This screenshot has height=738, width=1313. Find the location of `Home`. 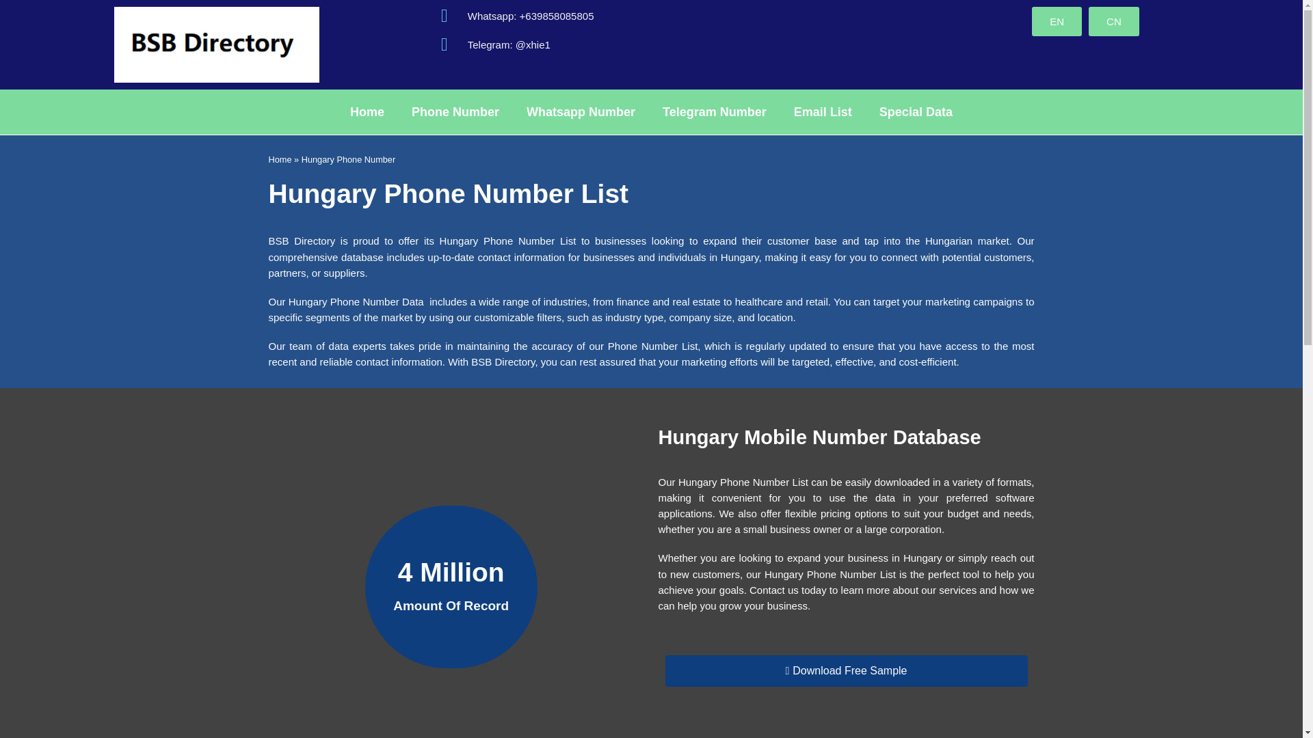

Home is located at coordinates (279, 159).